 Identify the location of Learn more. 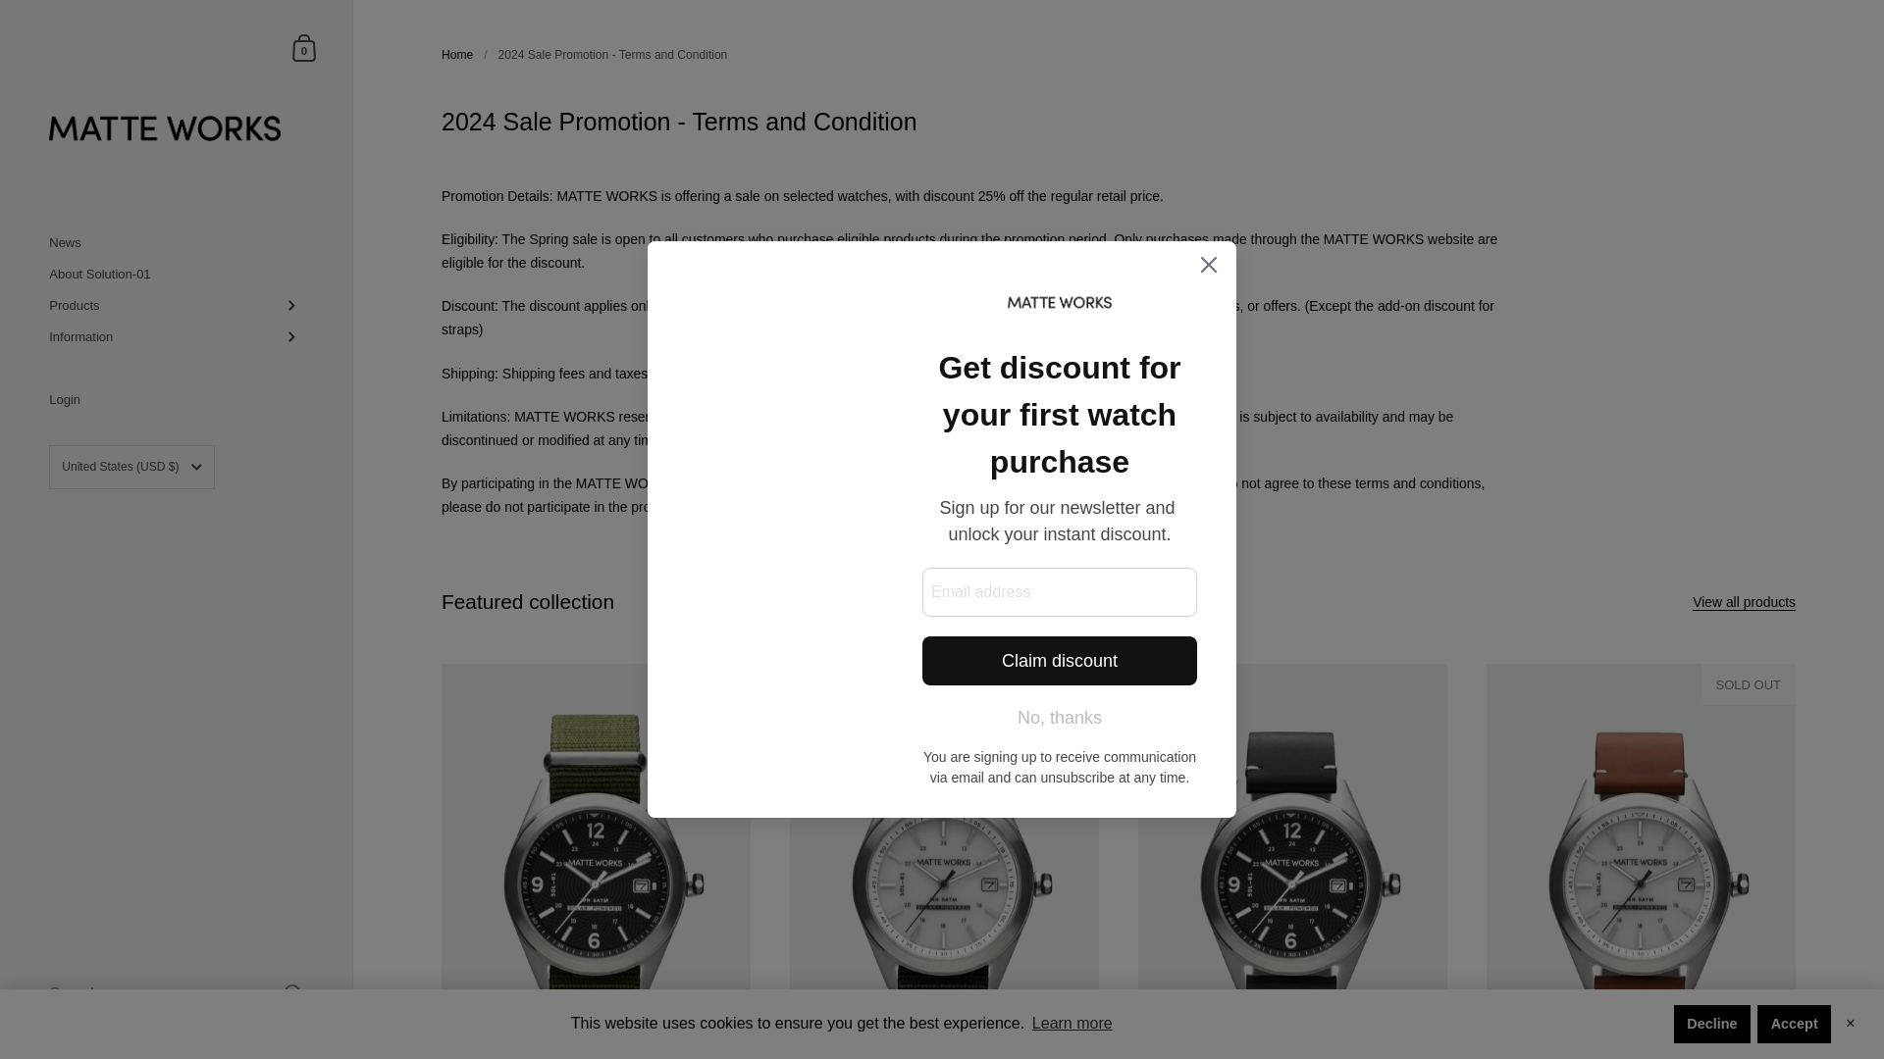
(304, 47).